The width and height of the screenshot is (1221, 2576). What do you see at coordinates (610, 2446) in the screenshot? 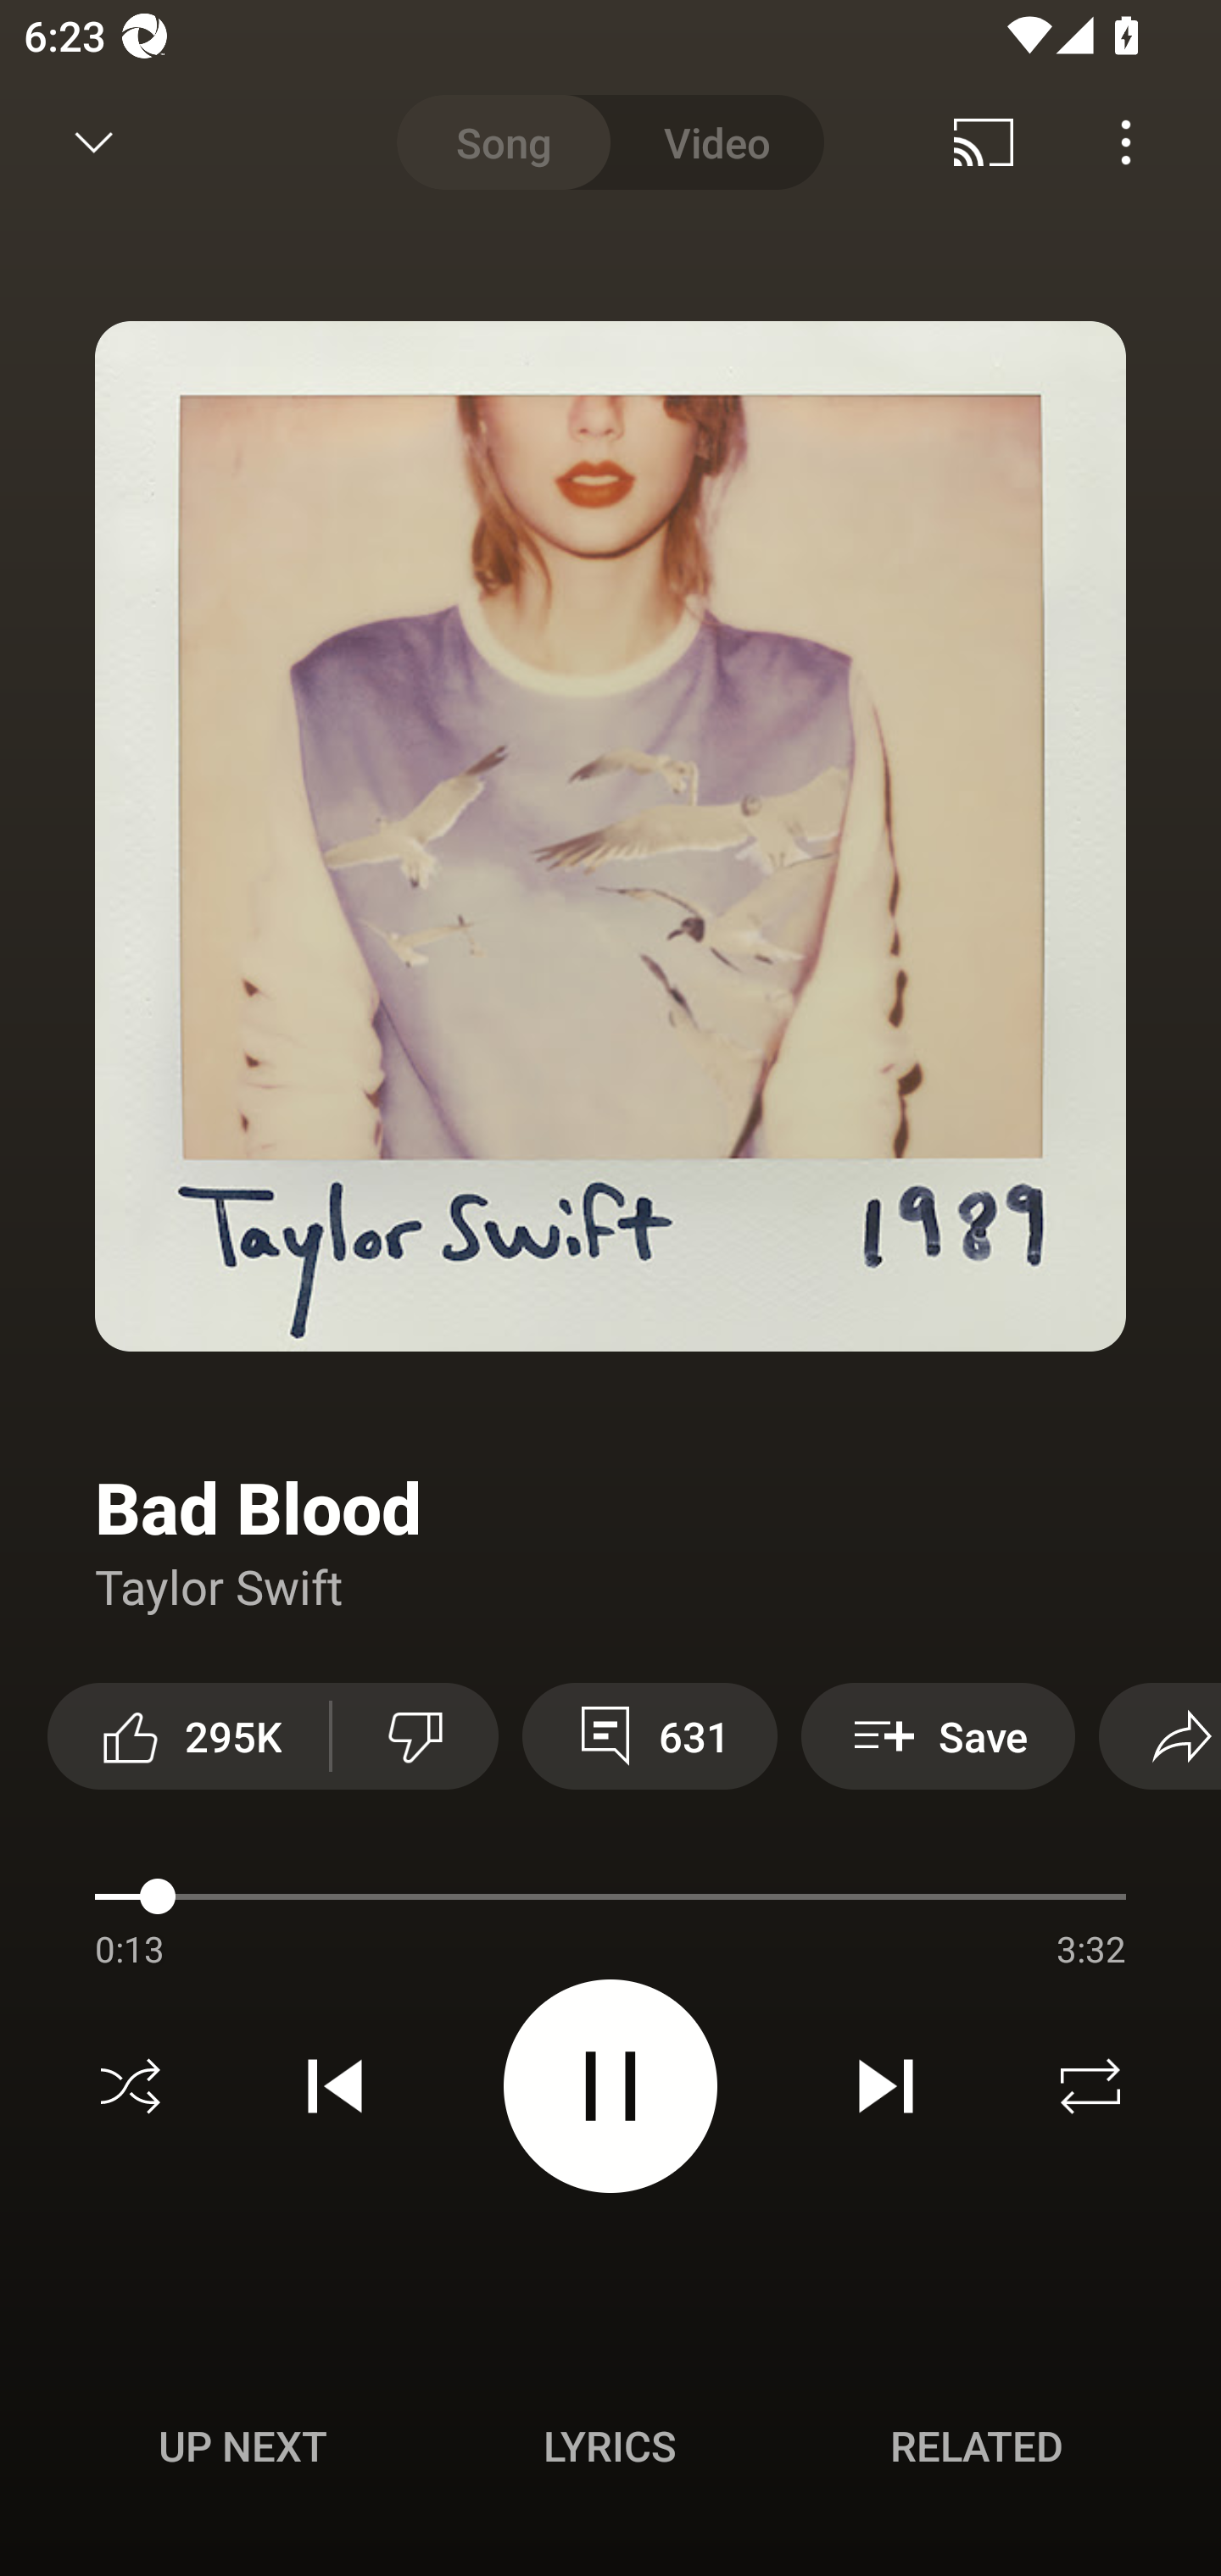
I see `Lyrics LYRICS` at bounding box center [610, 2446].